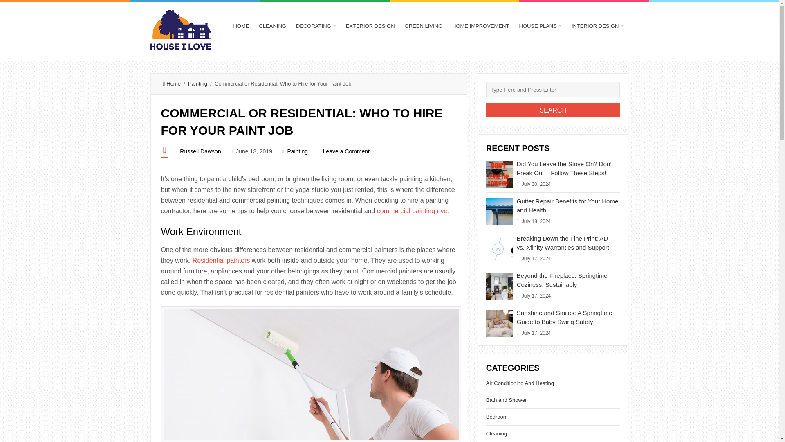  I want to click on Russell Dawson, so click(200, 151).